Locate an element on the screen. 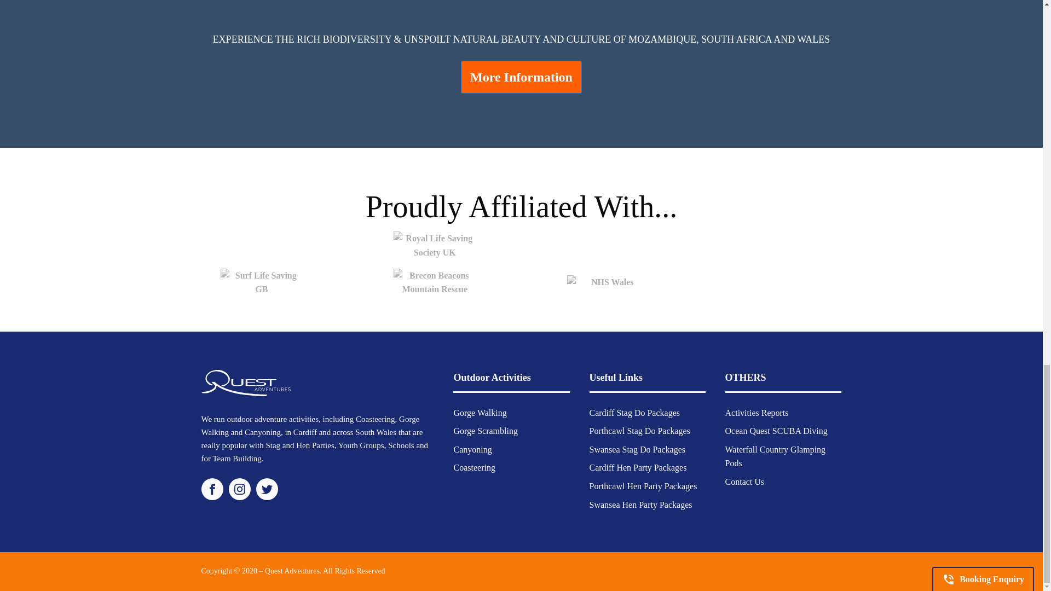 The width and height of the screenshot is (1051, 591). Porthcawl Hen Party Packages is located at coordinates (644, 486).